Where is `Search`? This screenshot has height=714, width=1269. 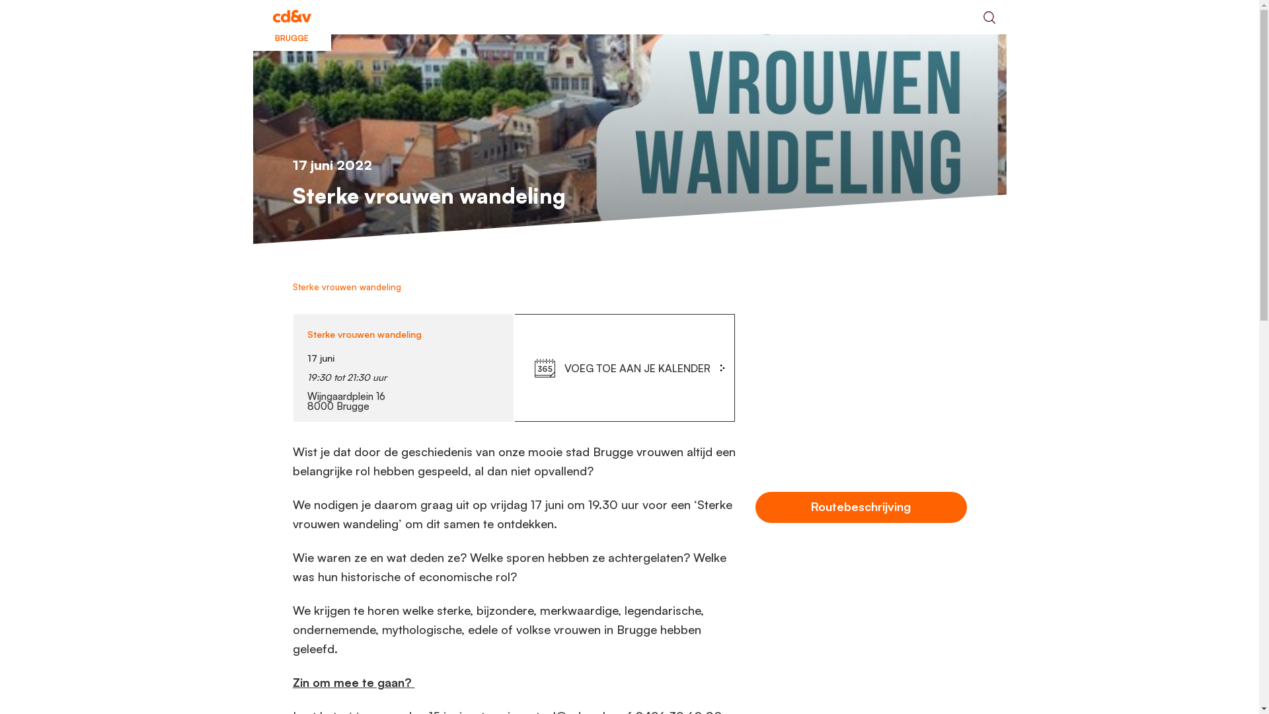
Search is located at coordinates (989, 17).